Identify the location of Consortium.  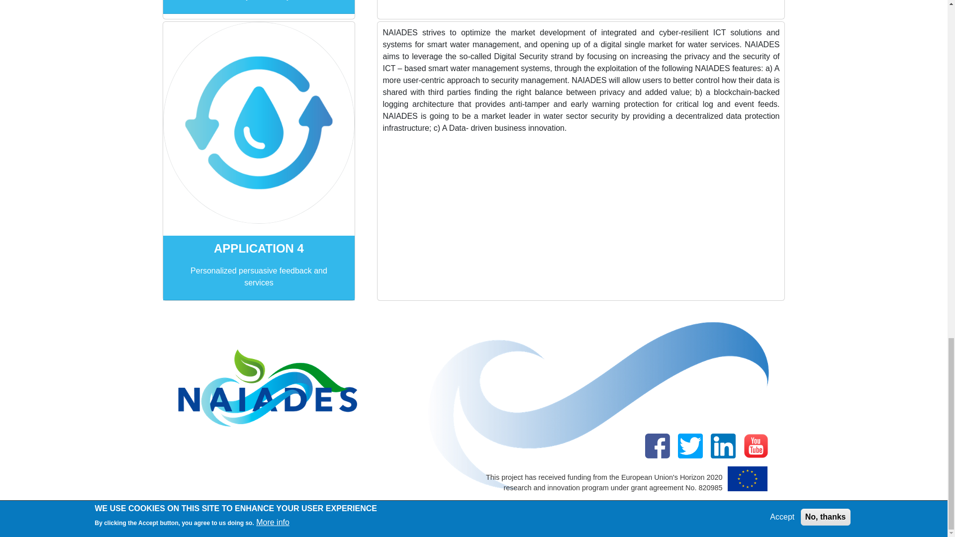
(465, 514).